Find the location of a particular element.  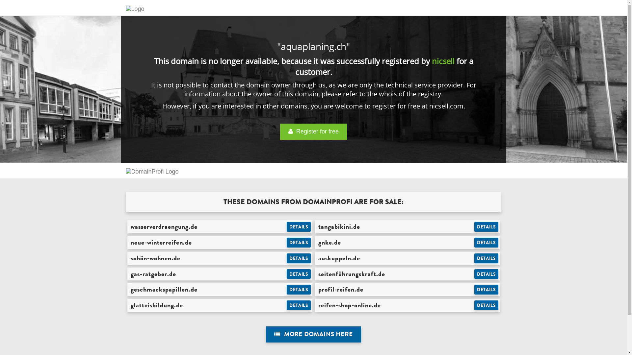

DETAILS is located at coordinates (487, 258).